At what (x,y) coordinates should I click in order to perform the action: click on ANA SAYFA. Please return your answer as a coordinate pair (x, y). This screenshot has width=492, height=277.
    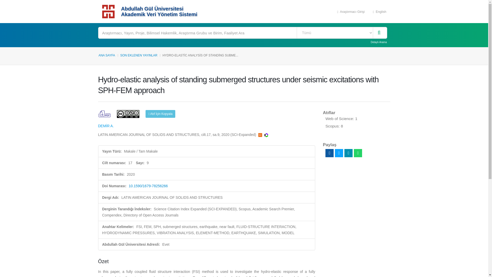
    Looking at the image, I should click on (107, 55).